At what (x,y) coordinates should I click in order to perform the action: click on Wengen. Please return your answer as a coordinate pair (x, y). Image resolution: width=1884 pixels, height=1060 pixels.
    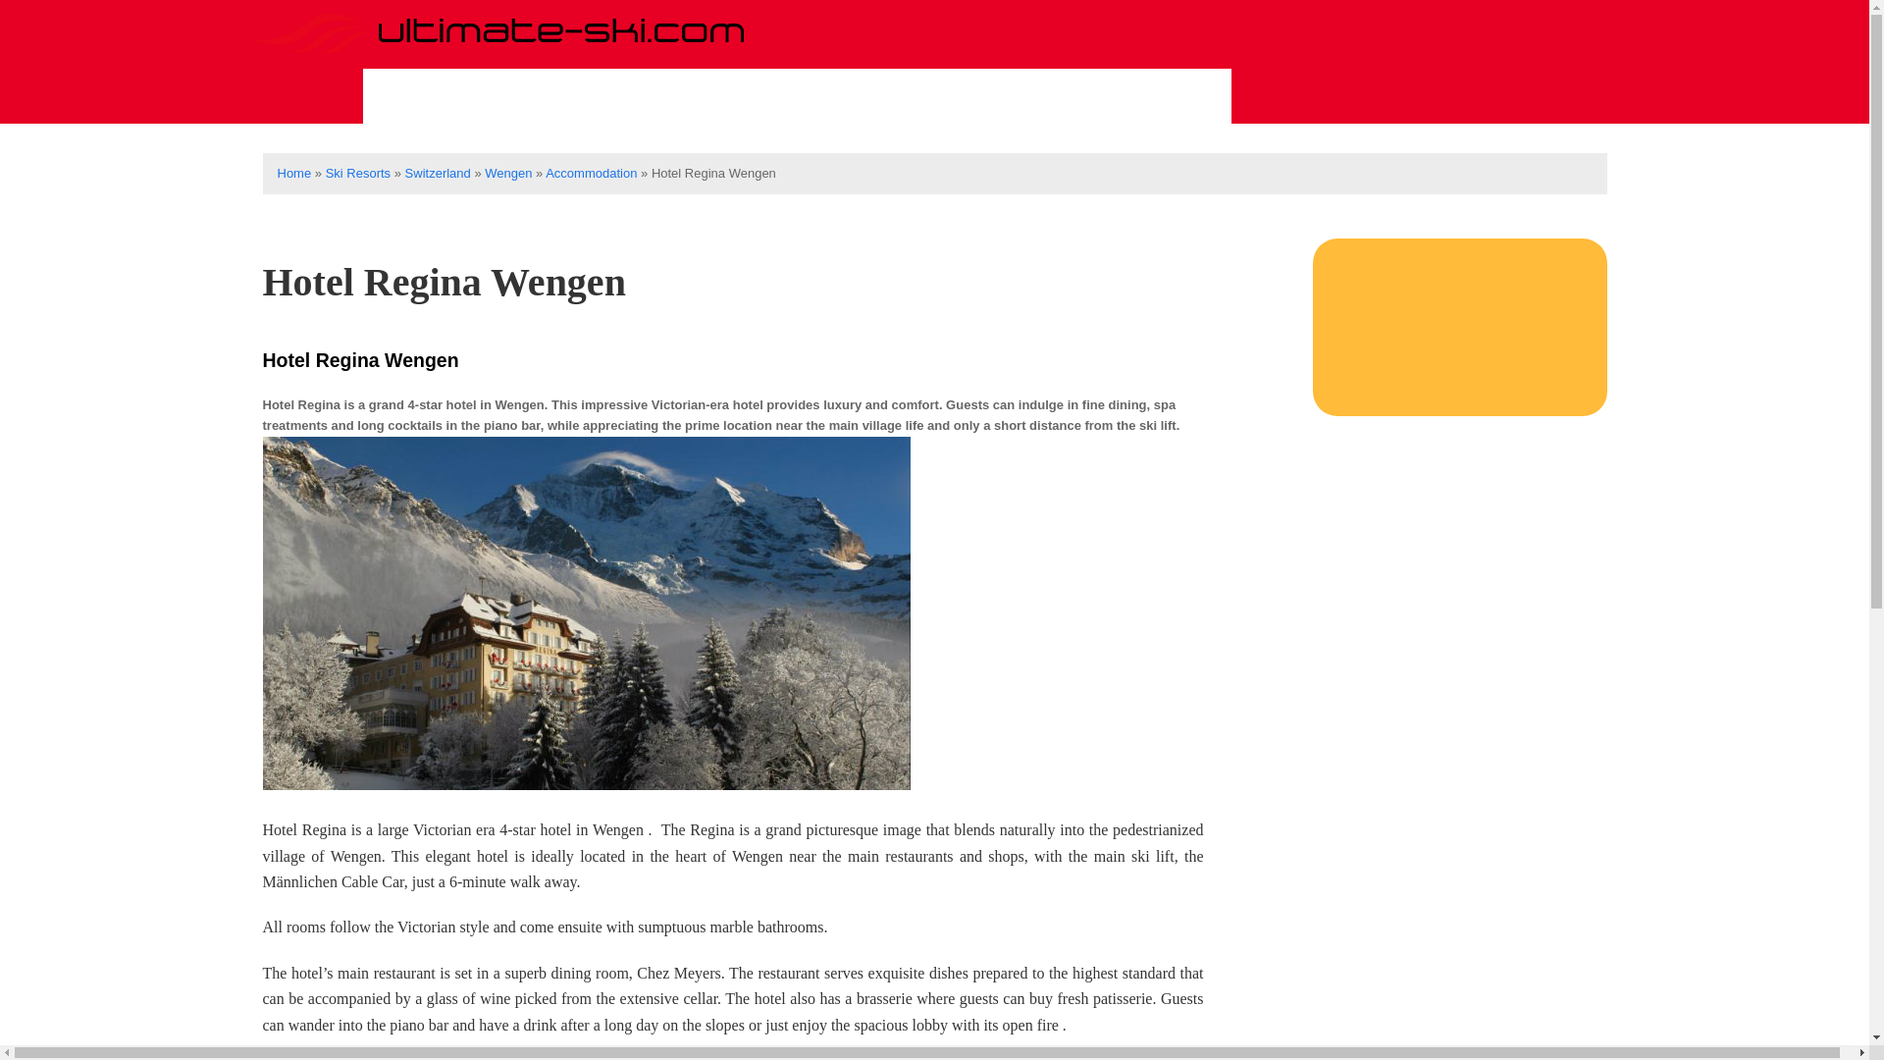
    Looking at the image, I should click on (507, 173).